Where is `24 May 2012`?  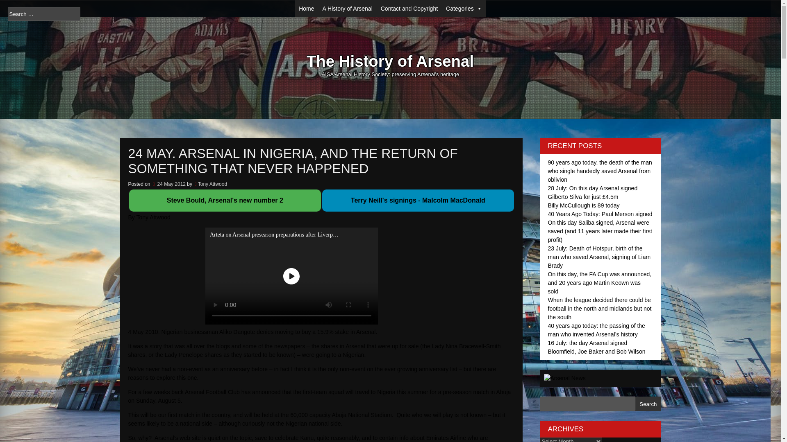 24 May 2012 is located at coordinates (169, 184).